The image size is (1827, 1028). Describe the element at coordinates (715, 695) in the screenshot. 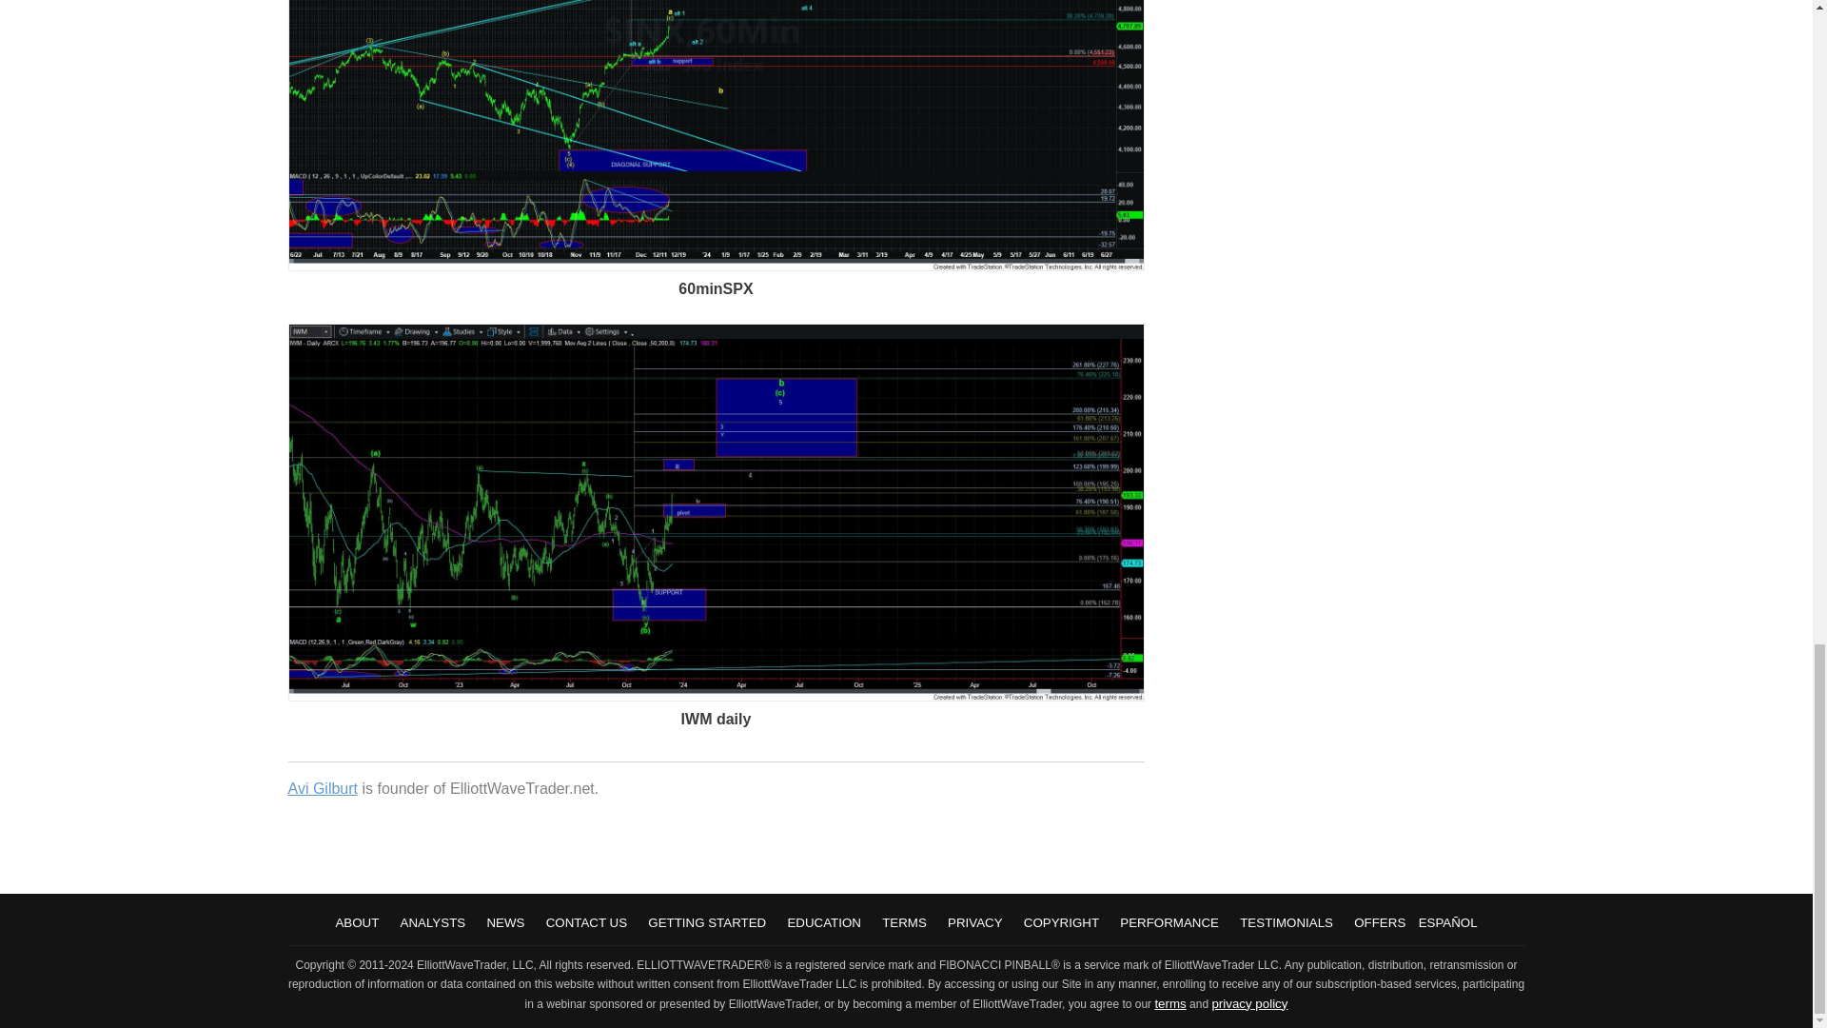

I see `Click to Enlarge` at that location.